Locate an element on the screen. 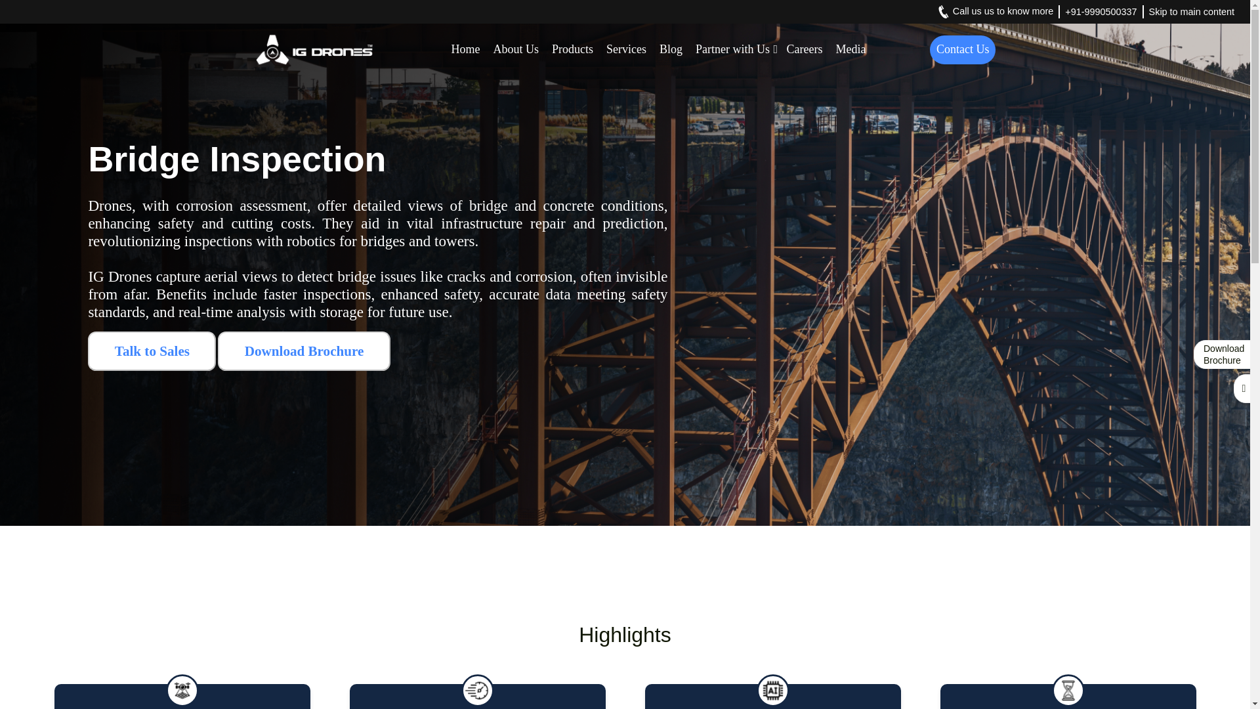 This screenshot has height=709, width=1260. Contact Us is located at coordinates (963, 50).